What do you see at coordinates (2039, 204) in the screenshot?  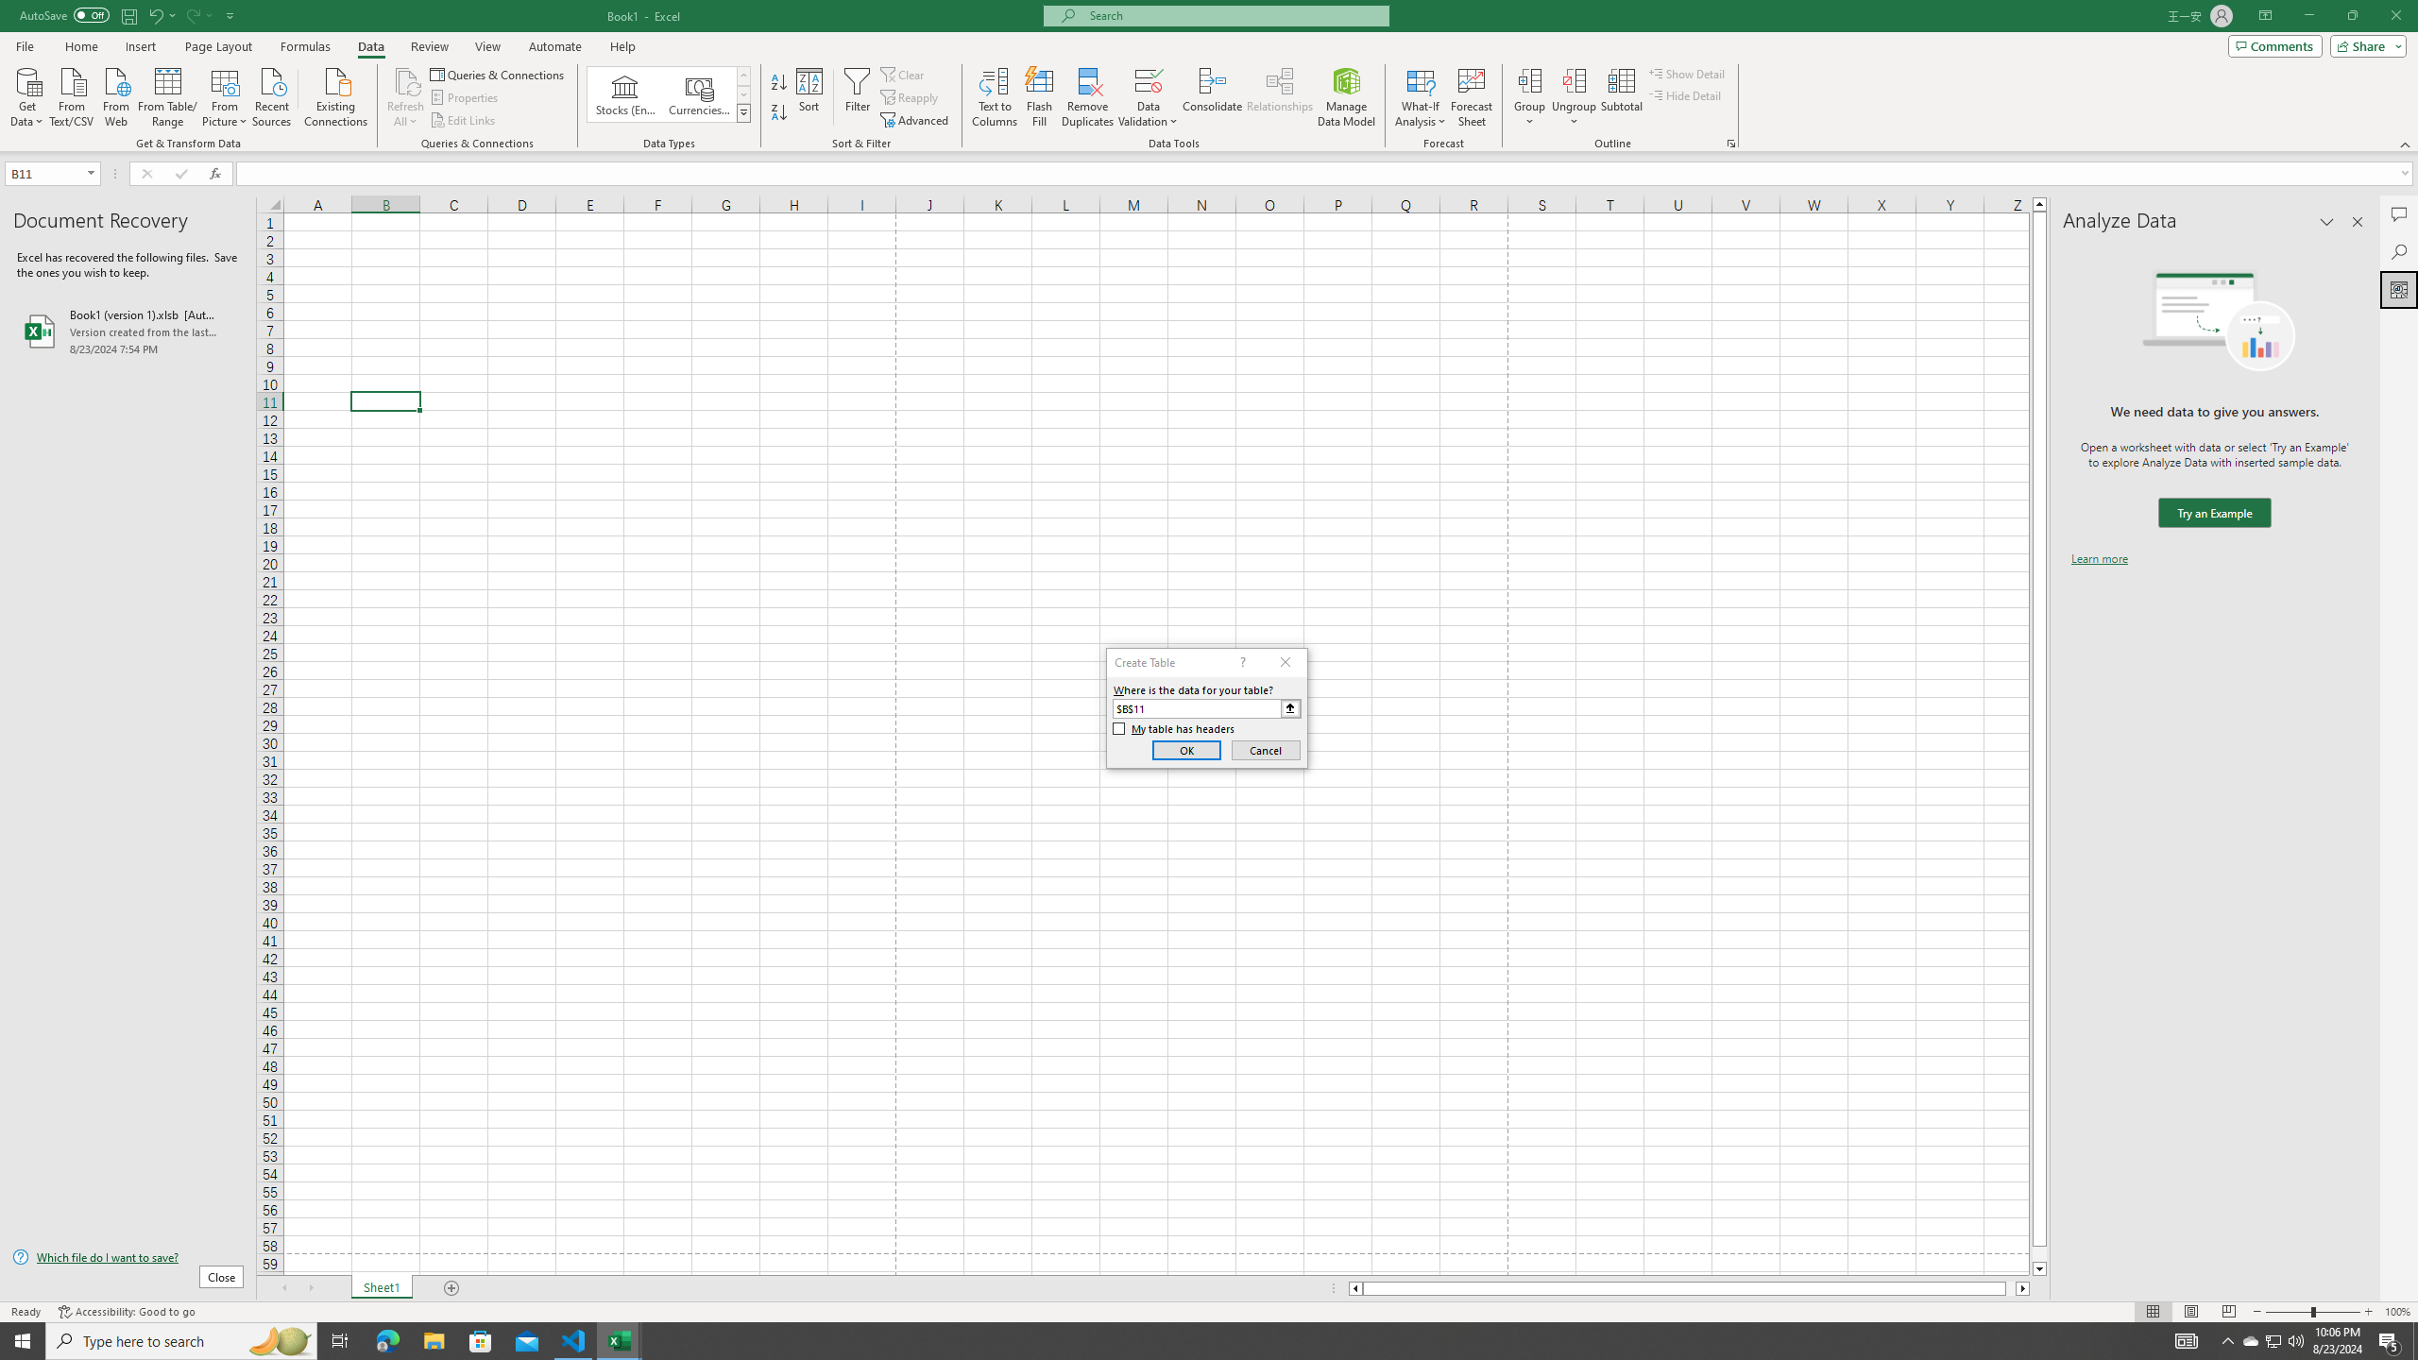 I see `Line up` at bounding box center [2039, 204].